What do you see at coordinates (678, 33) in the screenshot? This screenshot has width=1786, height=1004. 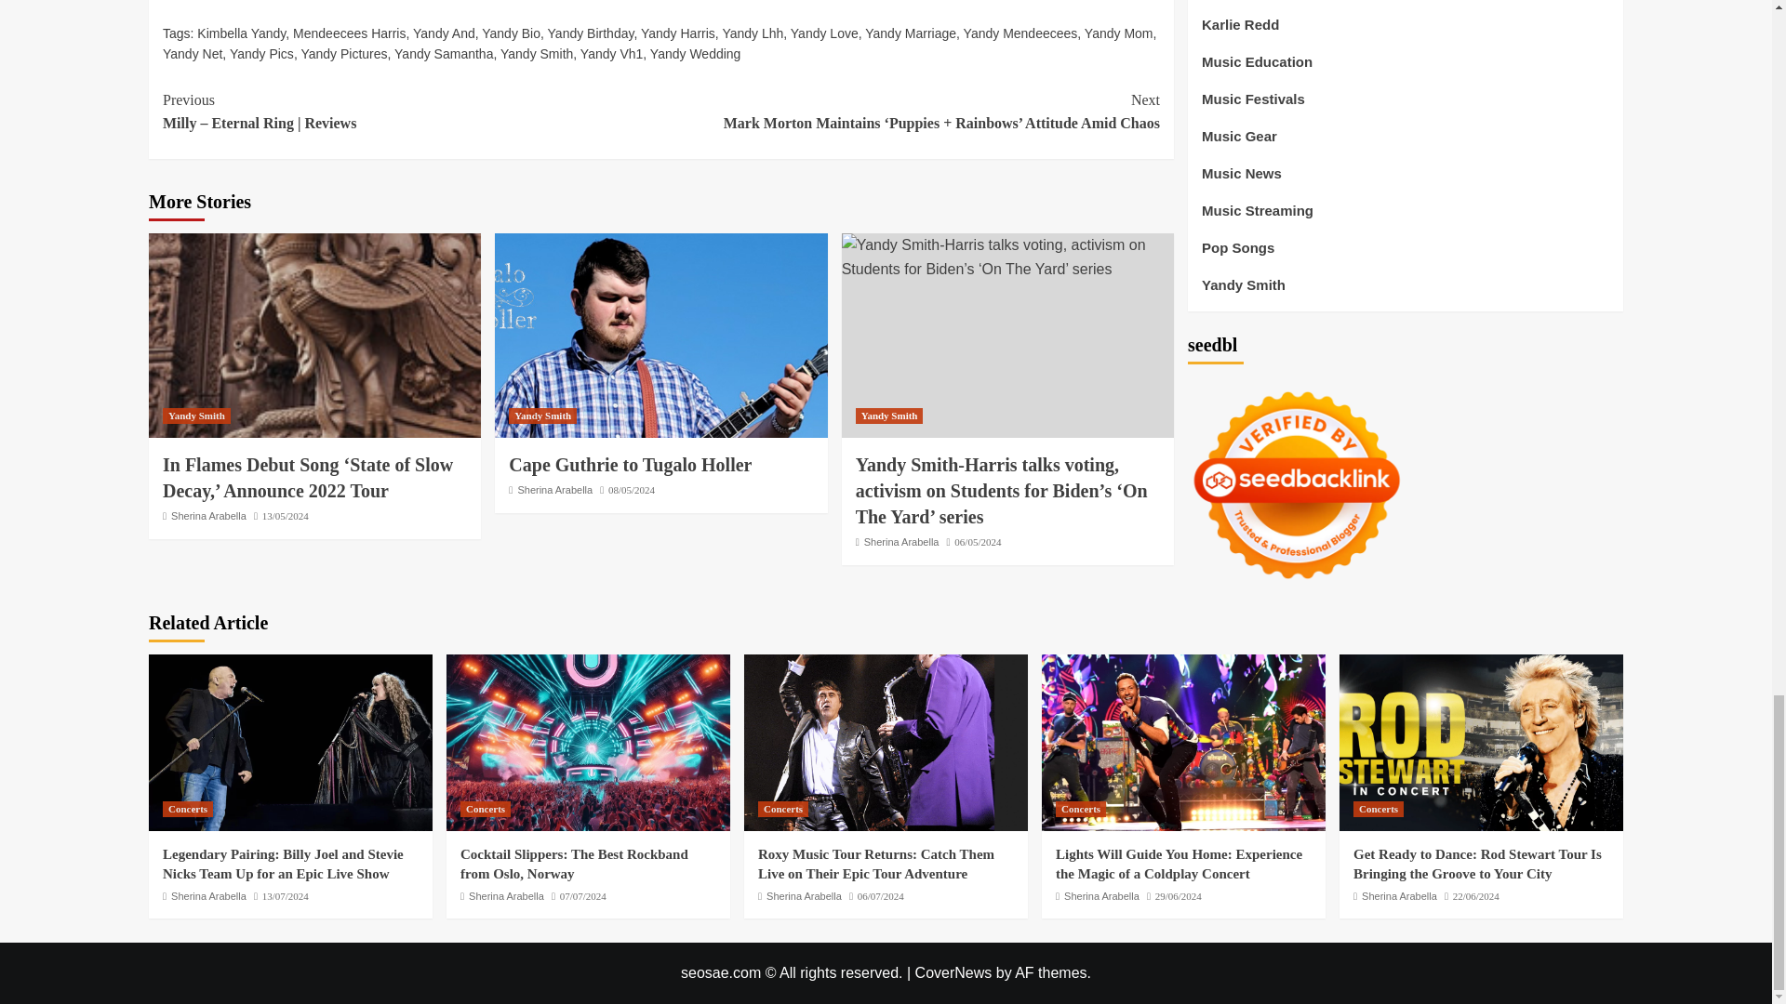 I see `Yandy Harris` at bounding box center [678, 33].